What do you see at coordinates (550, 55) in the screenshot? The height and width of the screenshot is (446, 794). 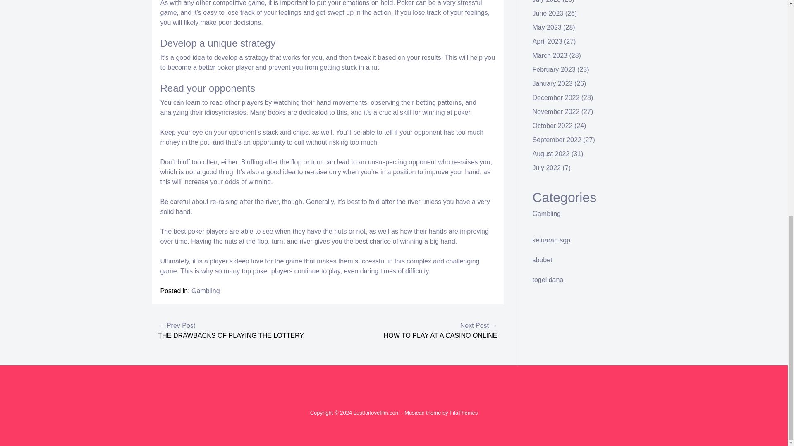 I see `March 2023` at bounding box center [550, 55].